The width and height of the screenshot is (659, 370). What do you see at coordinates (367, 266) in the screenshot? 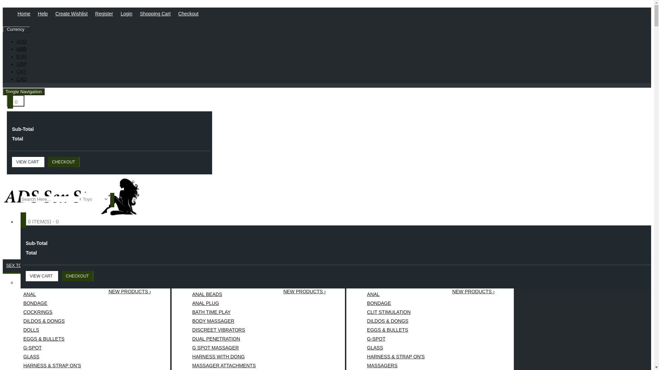
I see `WOMEN'S TOYS` at bounding box center [367, 266].